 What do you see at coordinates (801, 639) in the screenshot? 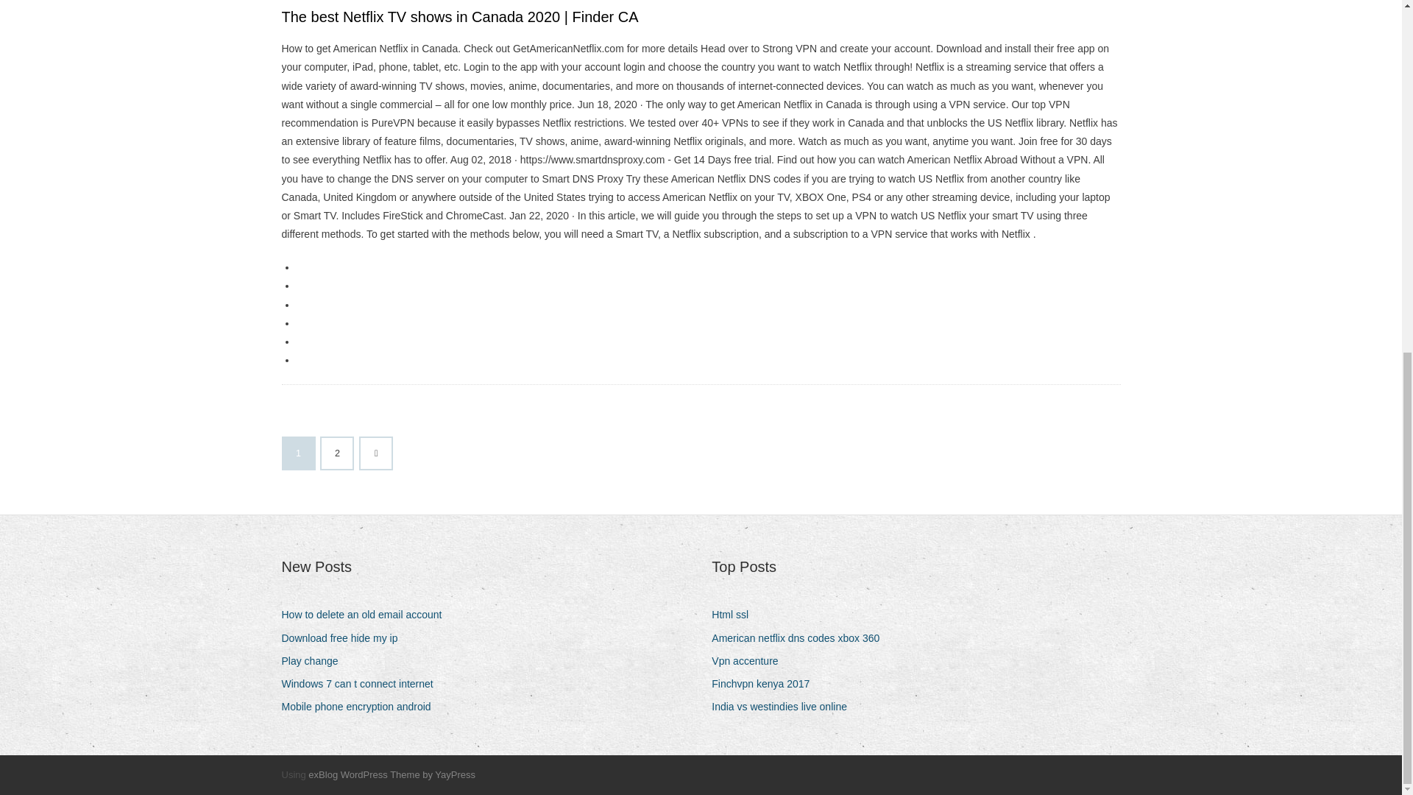
I see `American netflix dns codes xbox 360` at bounding box center [801, 639].